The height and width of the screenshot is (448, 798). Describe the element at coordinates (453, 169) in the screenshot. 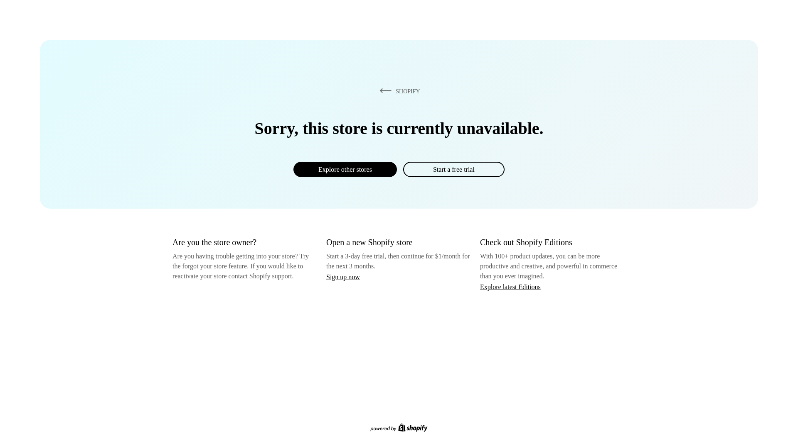

I see `Start a free trial` at that location.